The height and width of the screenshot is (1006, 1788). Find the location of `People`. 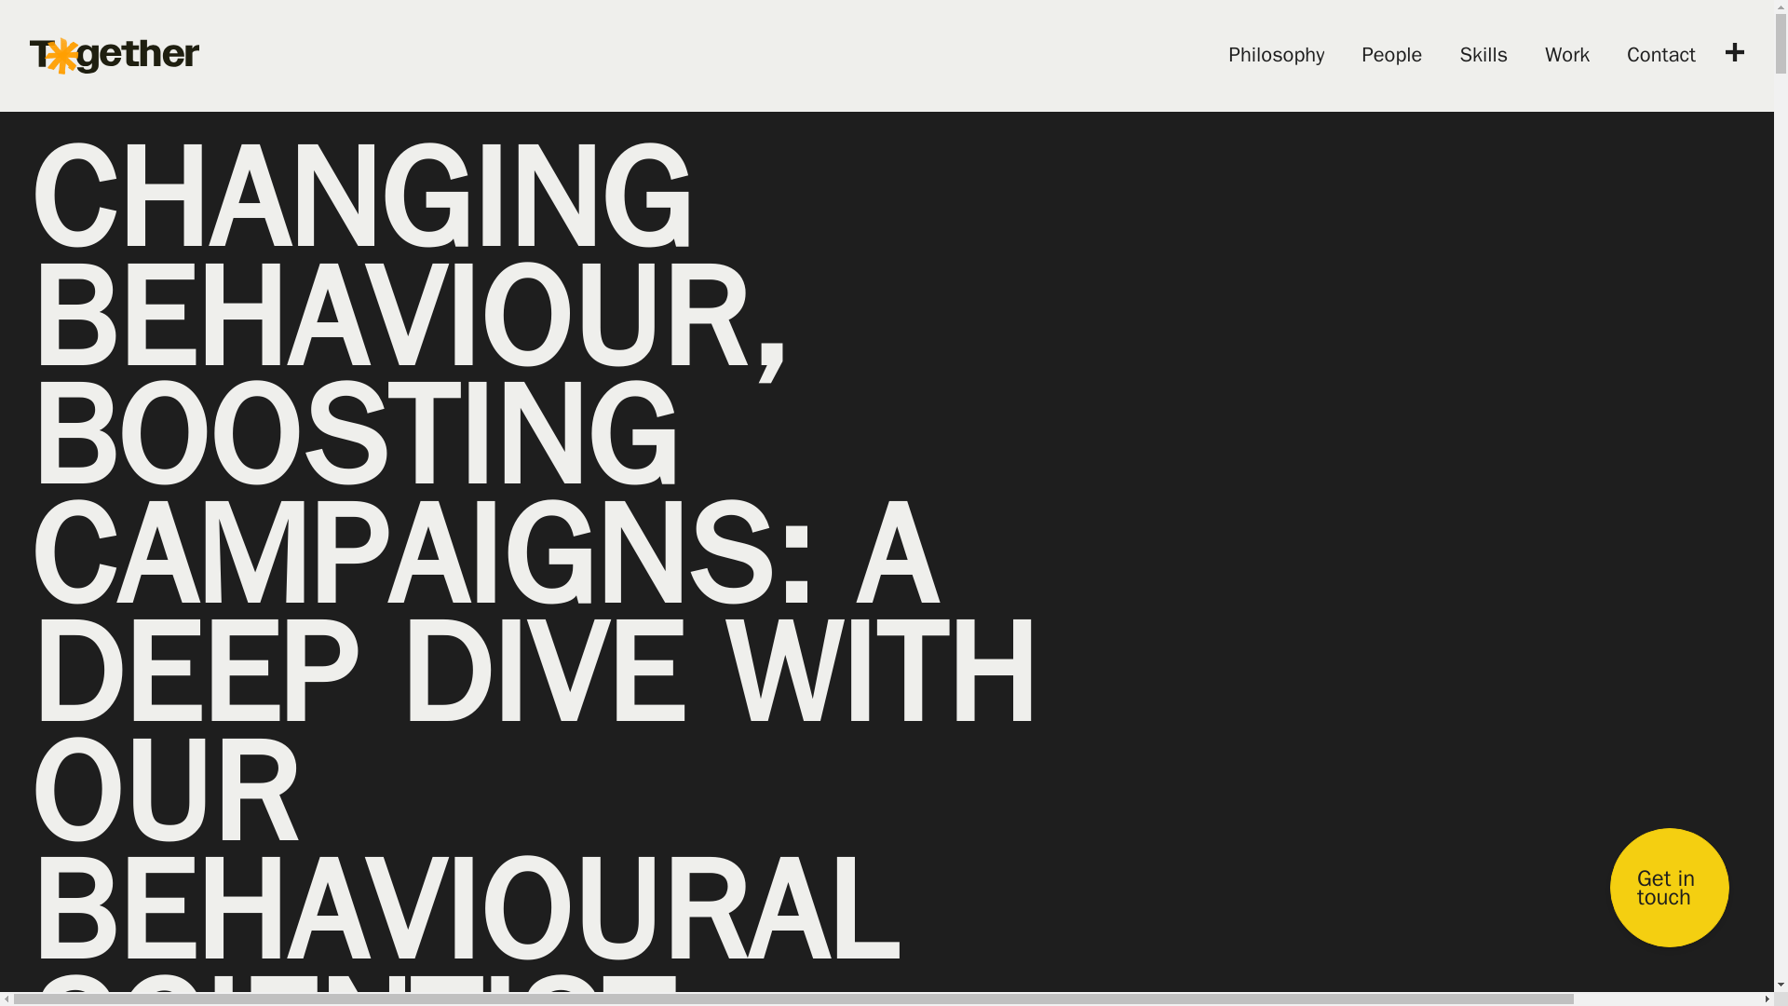

People is located at coordinates (1391, 56).